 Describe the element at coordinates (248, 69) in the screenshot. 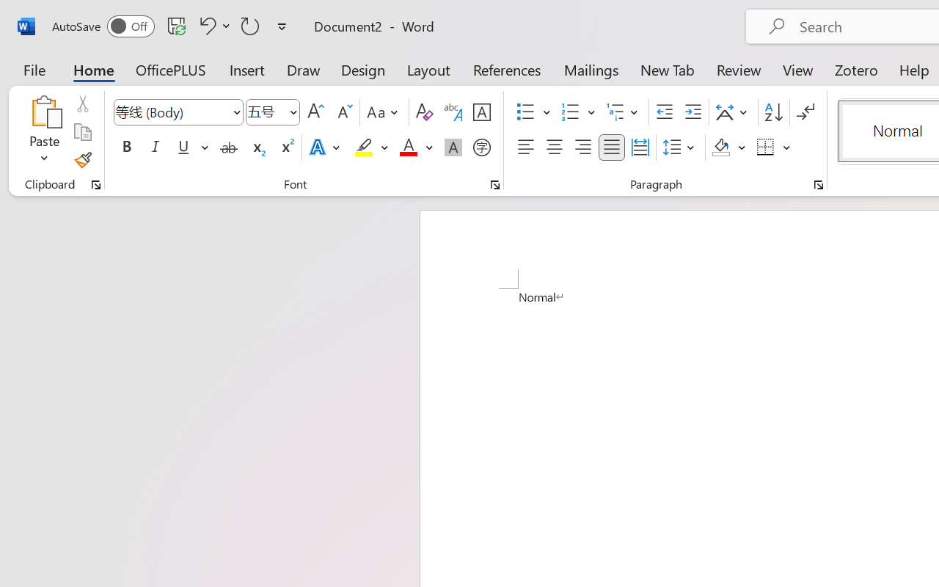

I see `Insert` at that location.